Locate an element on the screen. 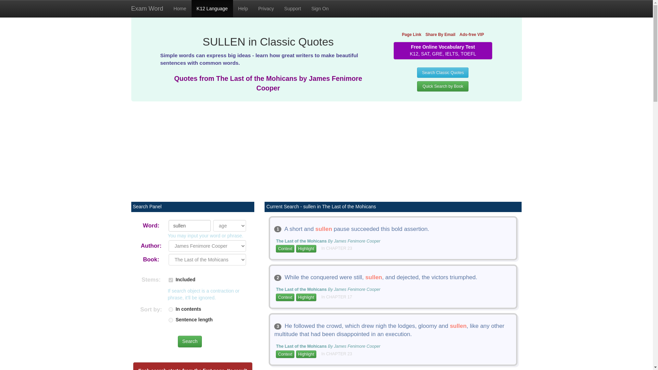  Context is located at coordinates (285, 297).